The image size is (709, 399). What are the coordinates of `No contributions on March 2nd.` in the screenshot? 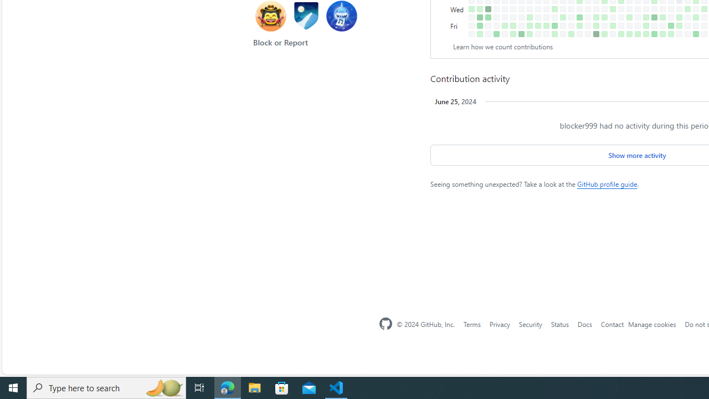 It's located at (538, 34).